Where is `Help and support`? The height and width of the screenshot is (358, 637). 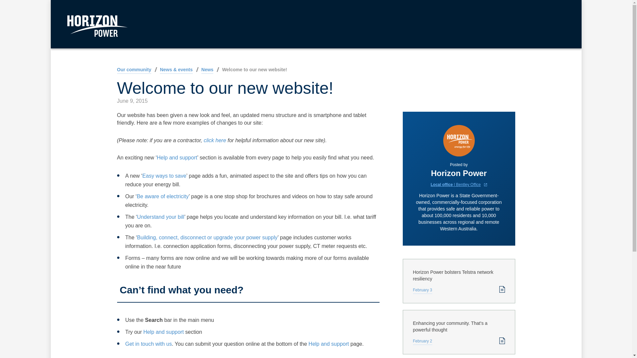 Help and support is located at coordinates (328, 344).